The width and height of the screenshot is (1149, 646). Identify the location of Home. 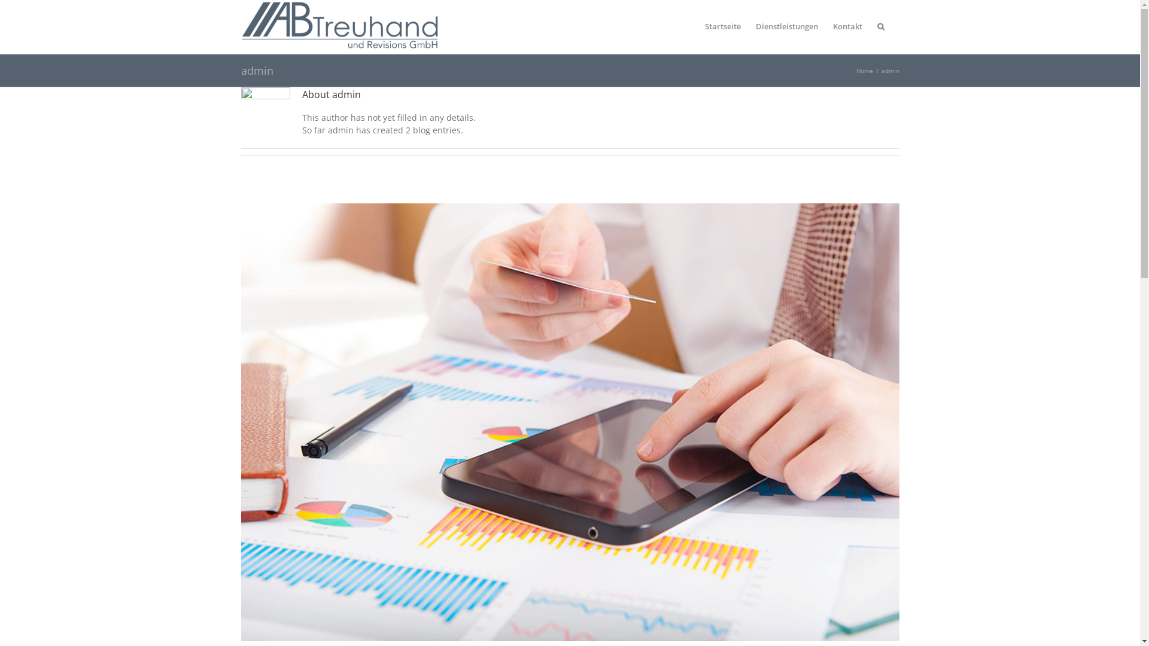
(864, 70).